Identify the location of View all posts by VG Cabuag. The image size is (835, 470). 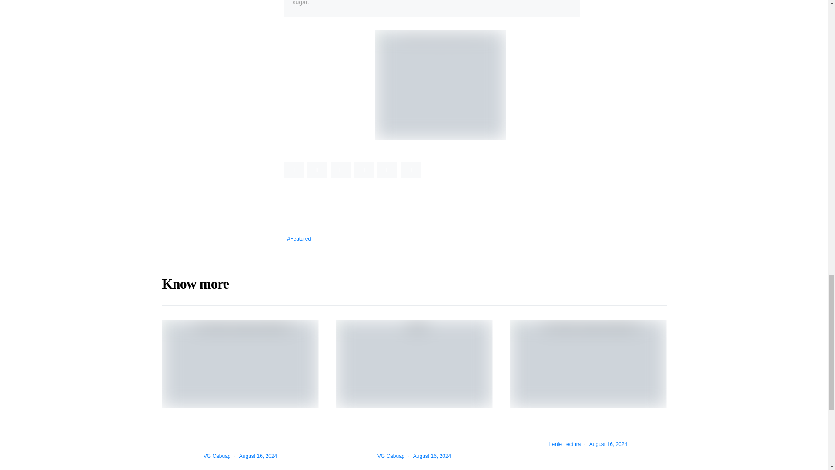
(217, 456).